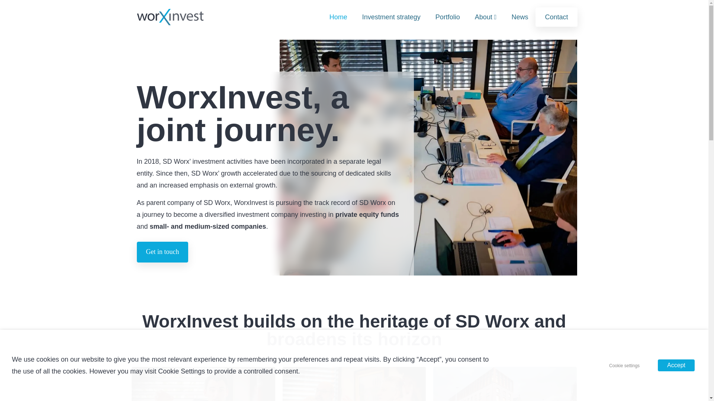 This screenshot has height=401, width=714. I want to click on Contact, so click(556, 17).